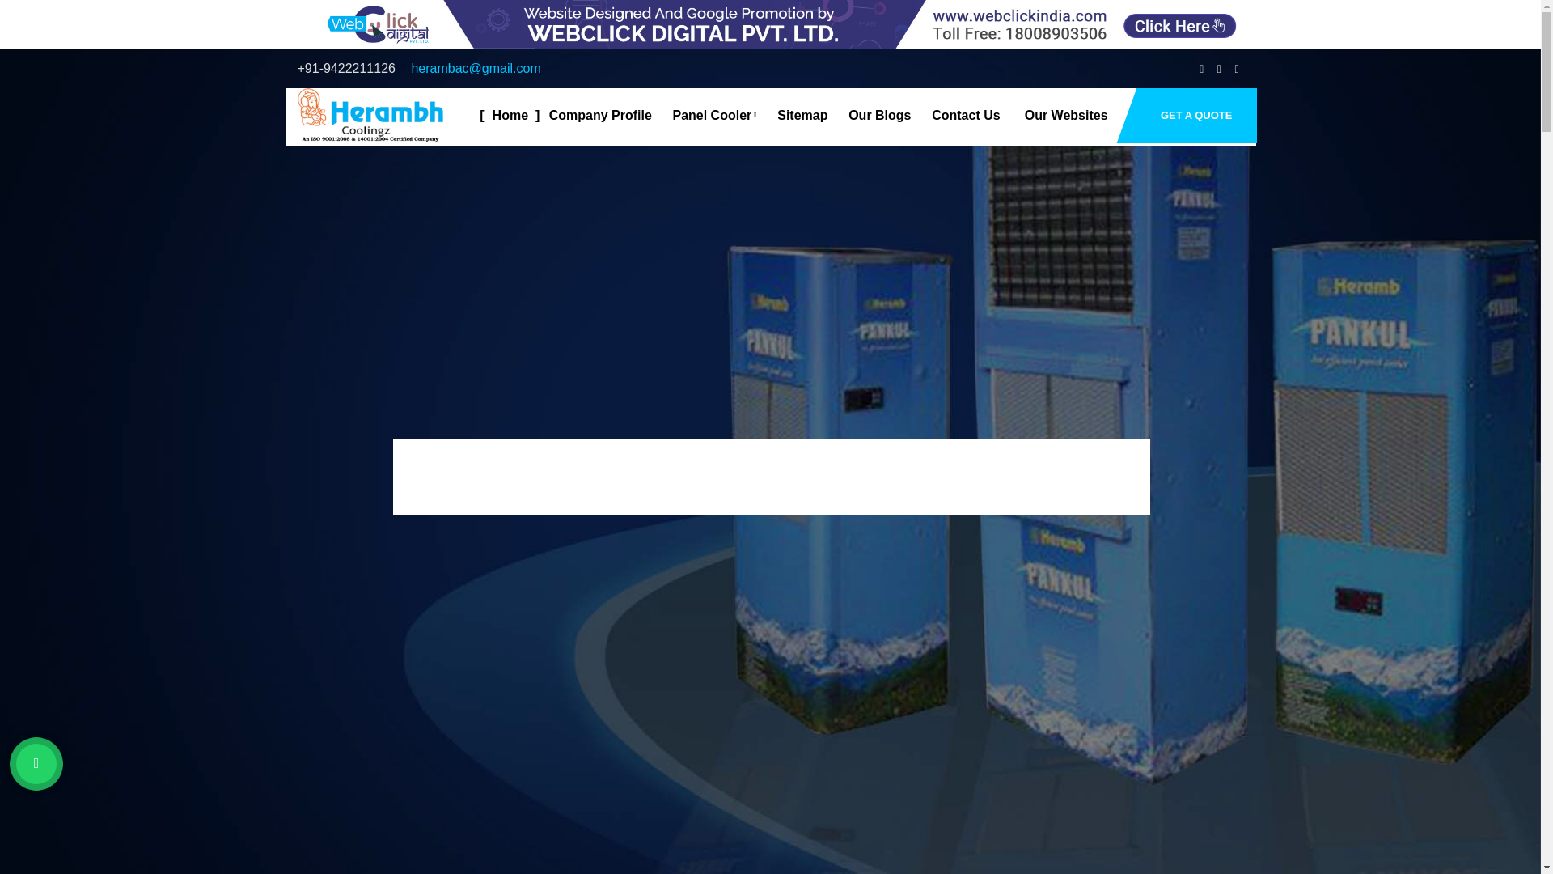 Image resolution: width=1553 pixels, height=874 pixels. I want to click on Company Profile, so click(594, 116).